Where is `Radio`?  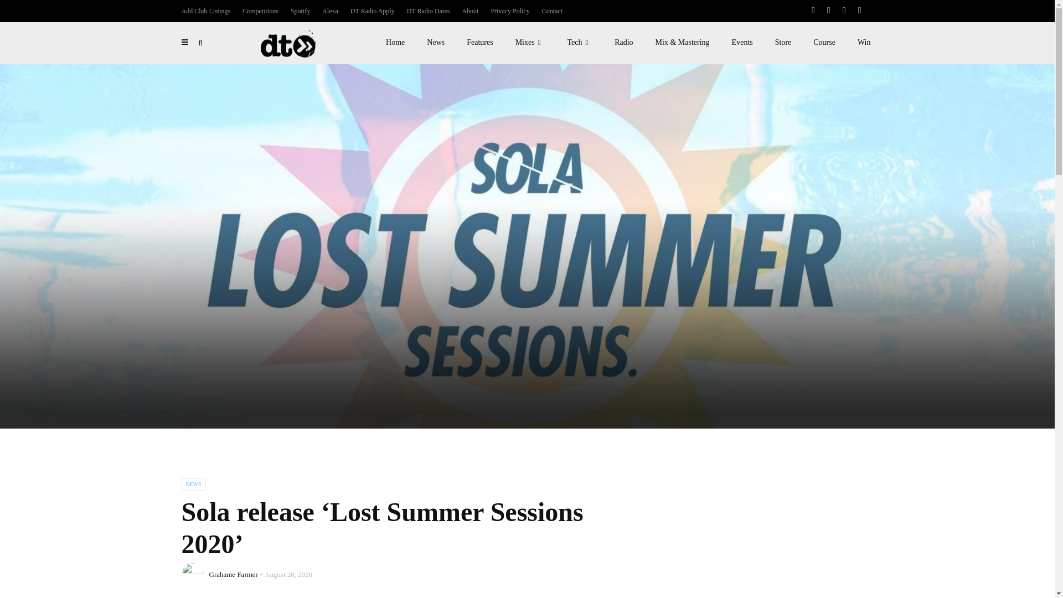
Radio is located at coordinates (623, 42).